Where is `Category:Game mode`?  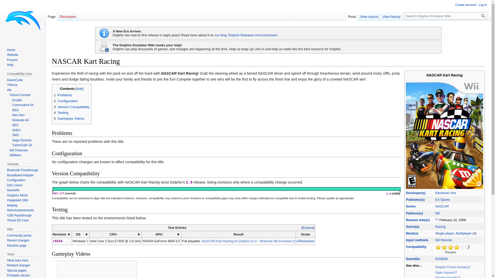
Category:Game mode is located at coordinates (412, 233).